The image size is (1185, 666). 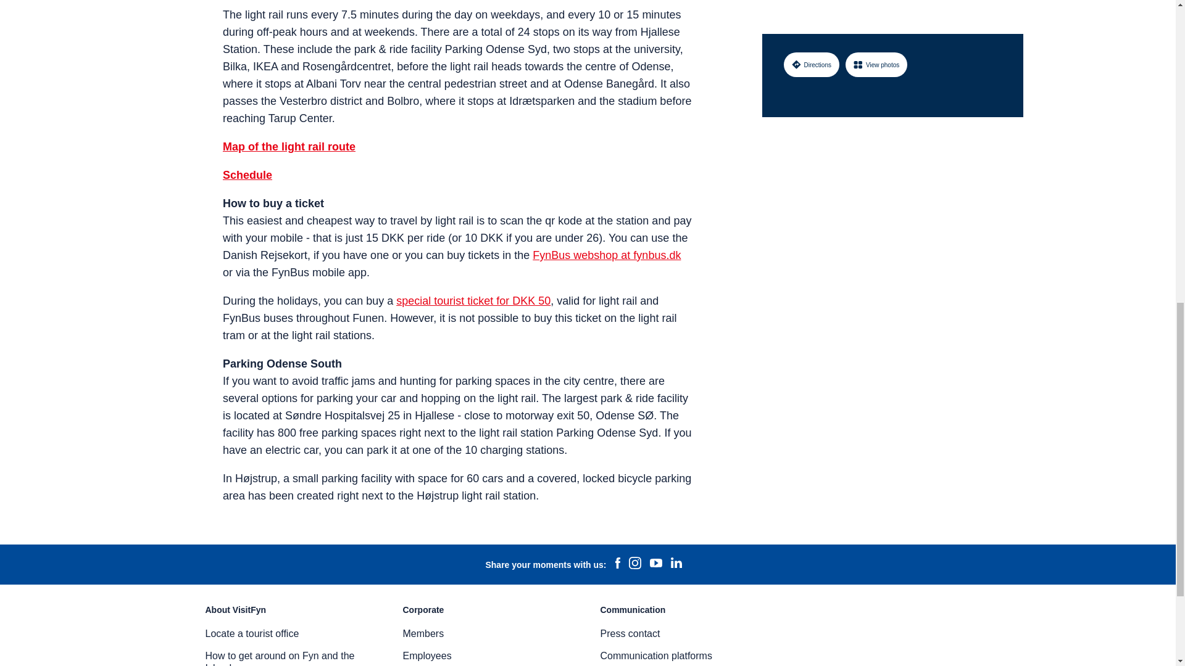 What do you see at coordinates (630, 633) in the screenshot?
I see `Press contact` at bounding box center [630, 633].